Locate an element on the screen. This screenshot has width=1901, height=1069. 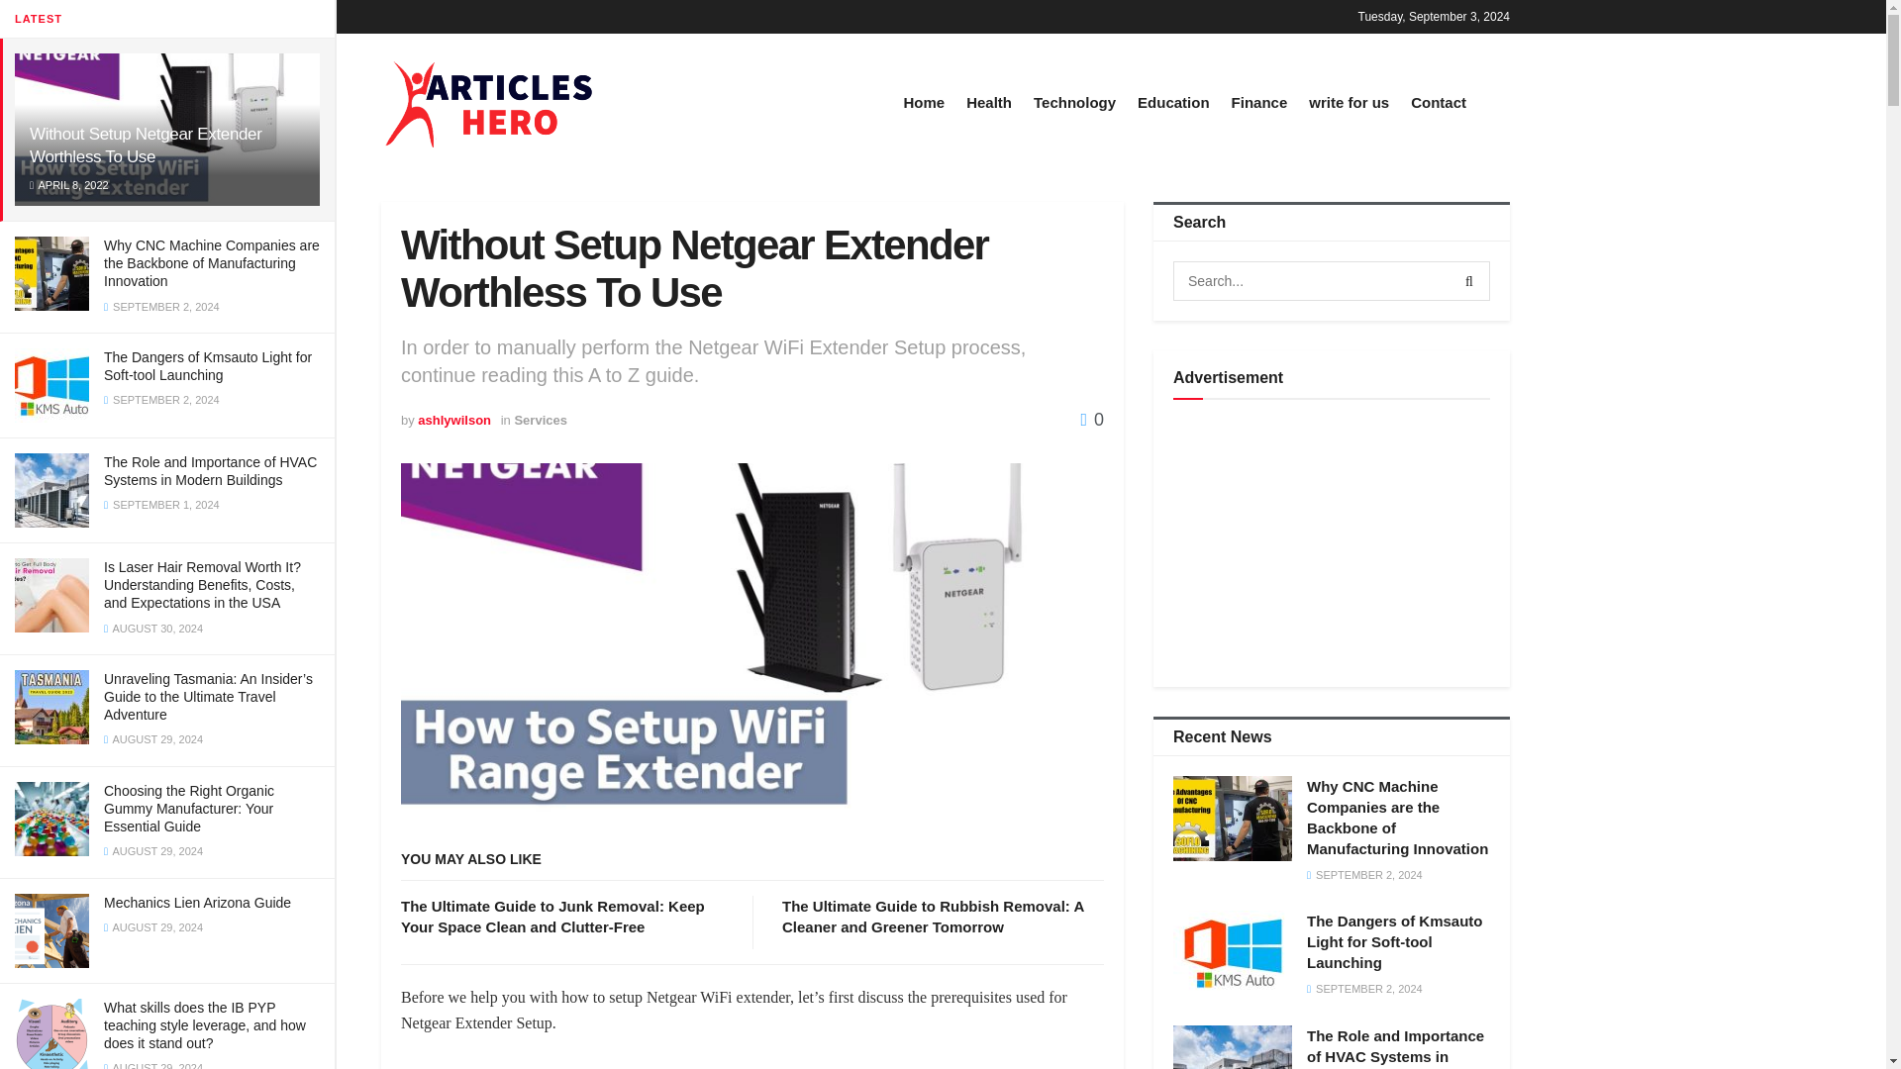
Health is located at coordinates (988, 101).